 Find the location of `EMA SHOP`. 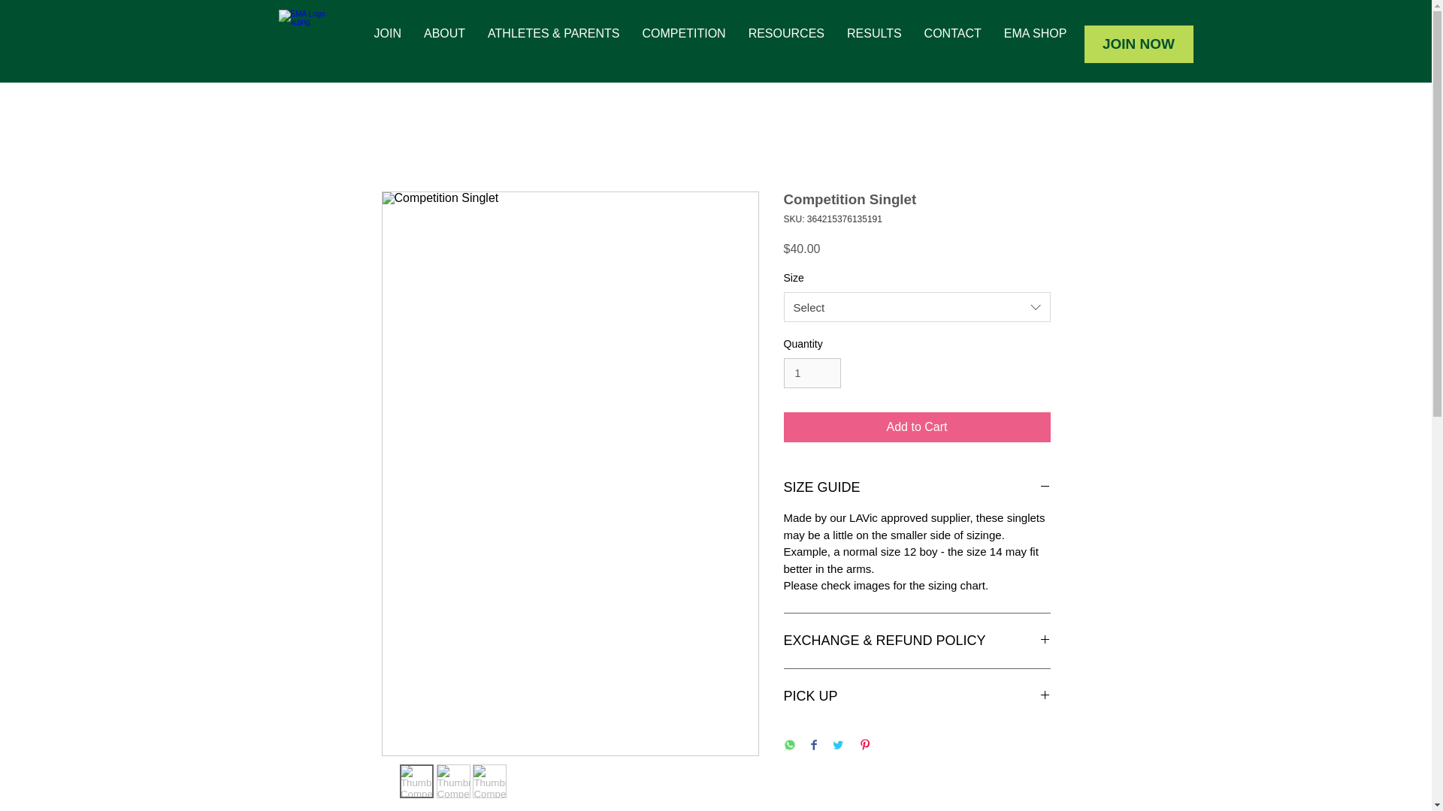

EMA SHOP is located at coordinates (1035, 44).